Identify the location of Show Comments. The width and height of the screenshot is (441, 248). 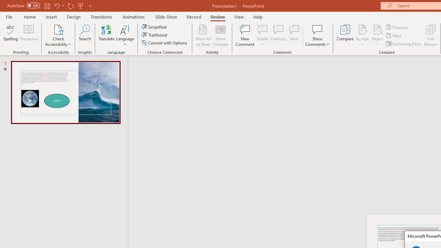
(317, 29).